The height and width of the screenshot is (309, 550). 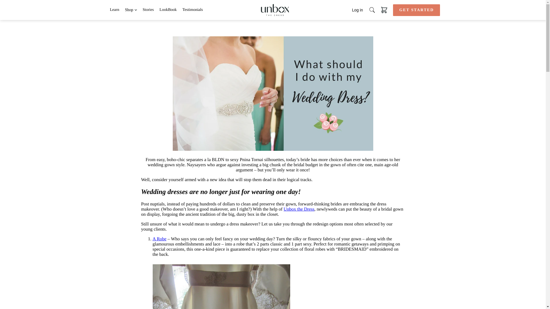 What do you see at coordinates (148, 10) in the screenshot?
I see `Stories` at bounding box center [148, 10].